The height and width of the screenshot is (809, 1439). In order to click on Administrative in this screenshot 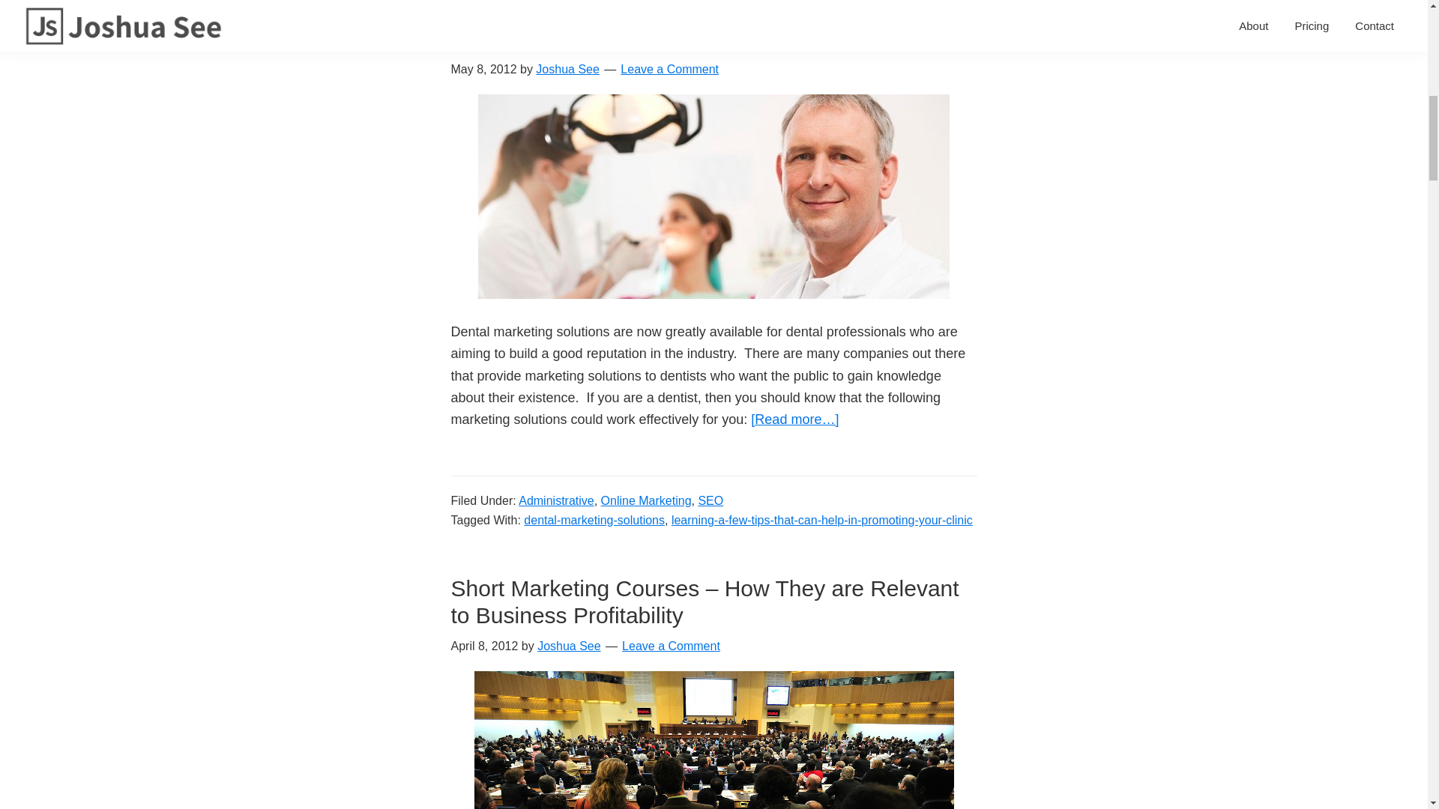, I will do `click(555, 500)`.